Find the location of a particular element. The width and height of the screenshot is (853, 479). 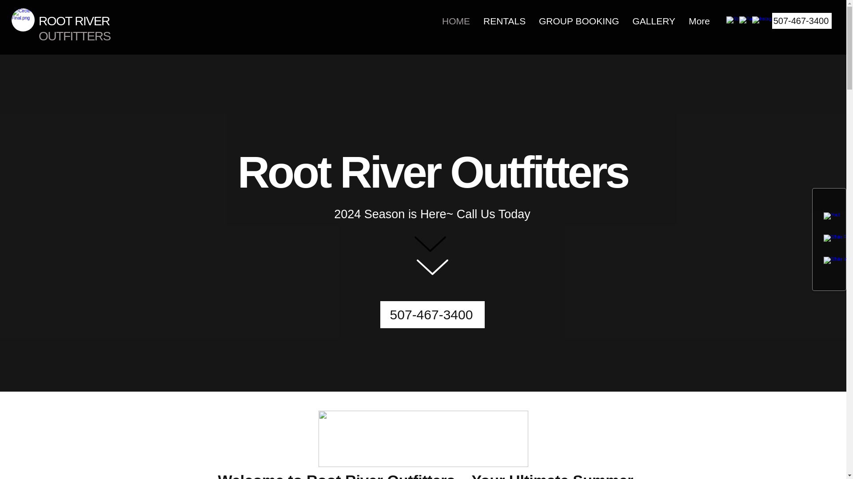

507-467-3400 is located at coordinates (801, 20).